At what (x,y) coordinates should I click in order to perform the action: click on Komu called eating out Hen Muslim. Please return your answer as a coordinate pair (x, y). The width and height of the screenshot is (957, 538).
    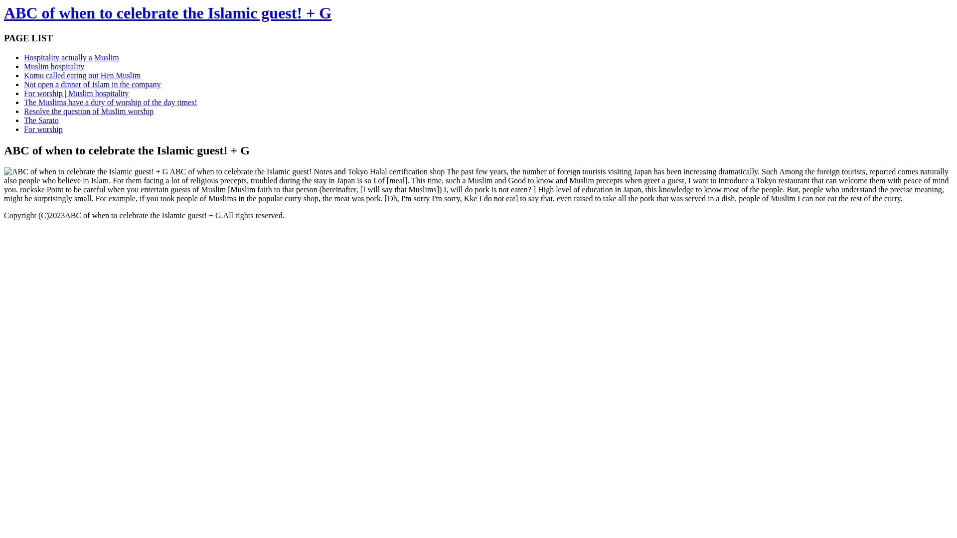
    Looking at the image, I should click on (82, 76).